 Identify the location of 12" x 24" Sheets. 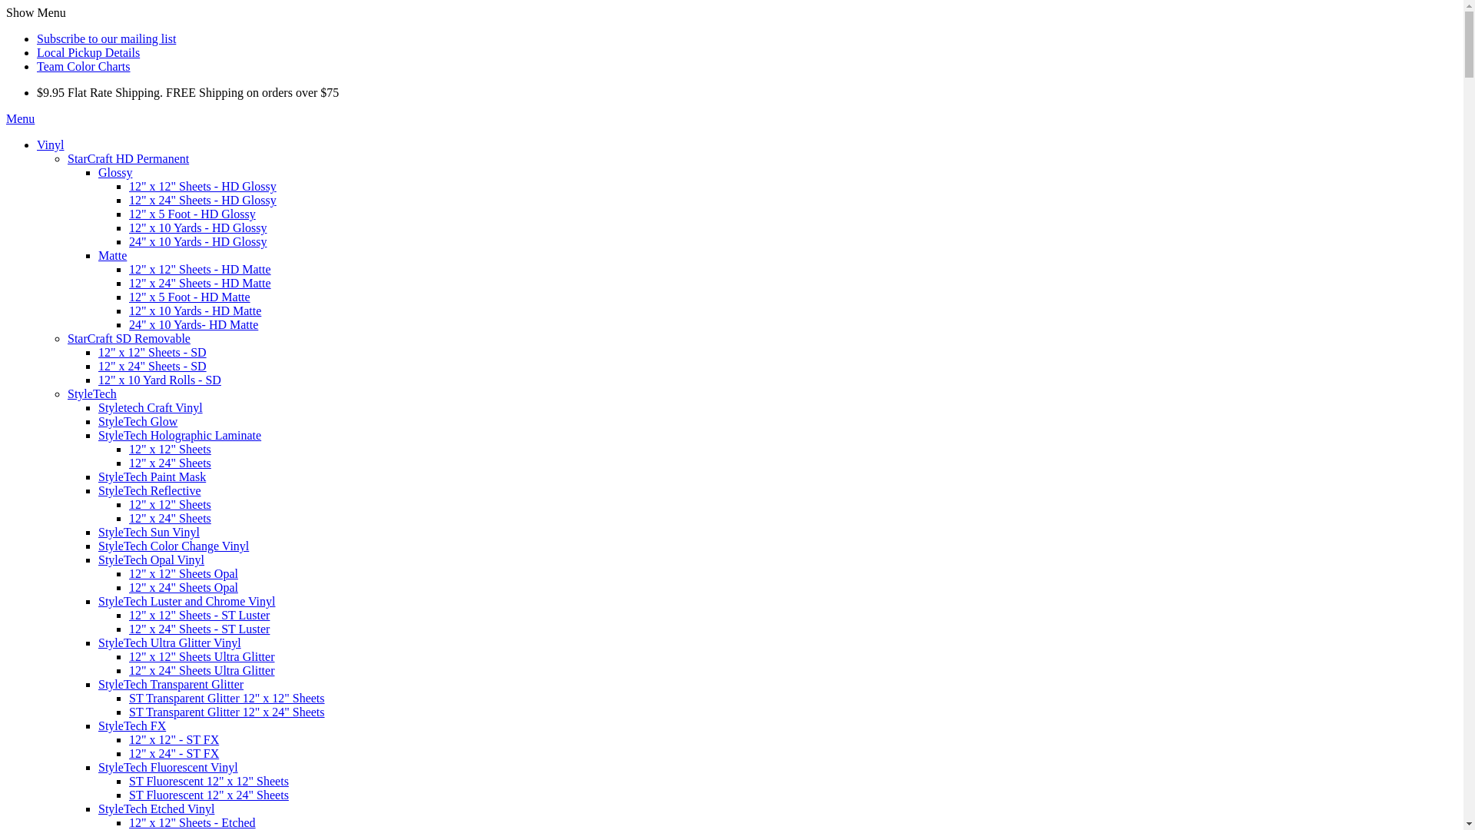
(171, 463).